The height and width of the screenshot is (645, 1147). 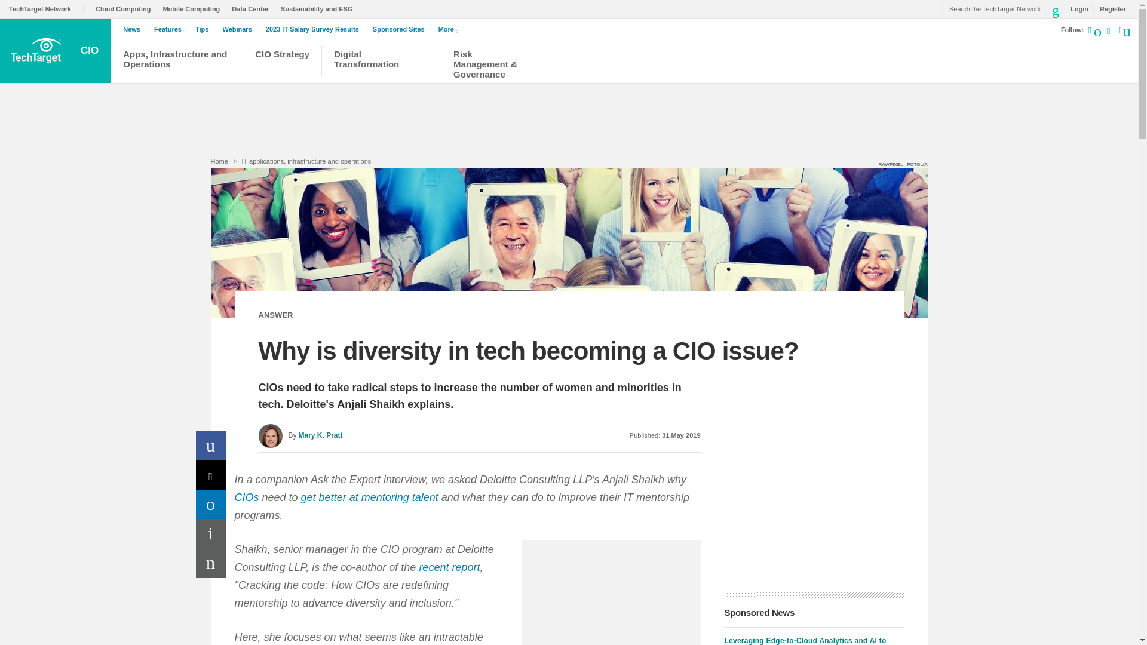 I want to click on Webinars, so click(x=240, y=29).